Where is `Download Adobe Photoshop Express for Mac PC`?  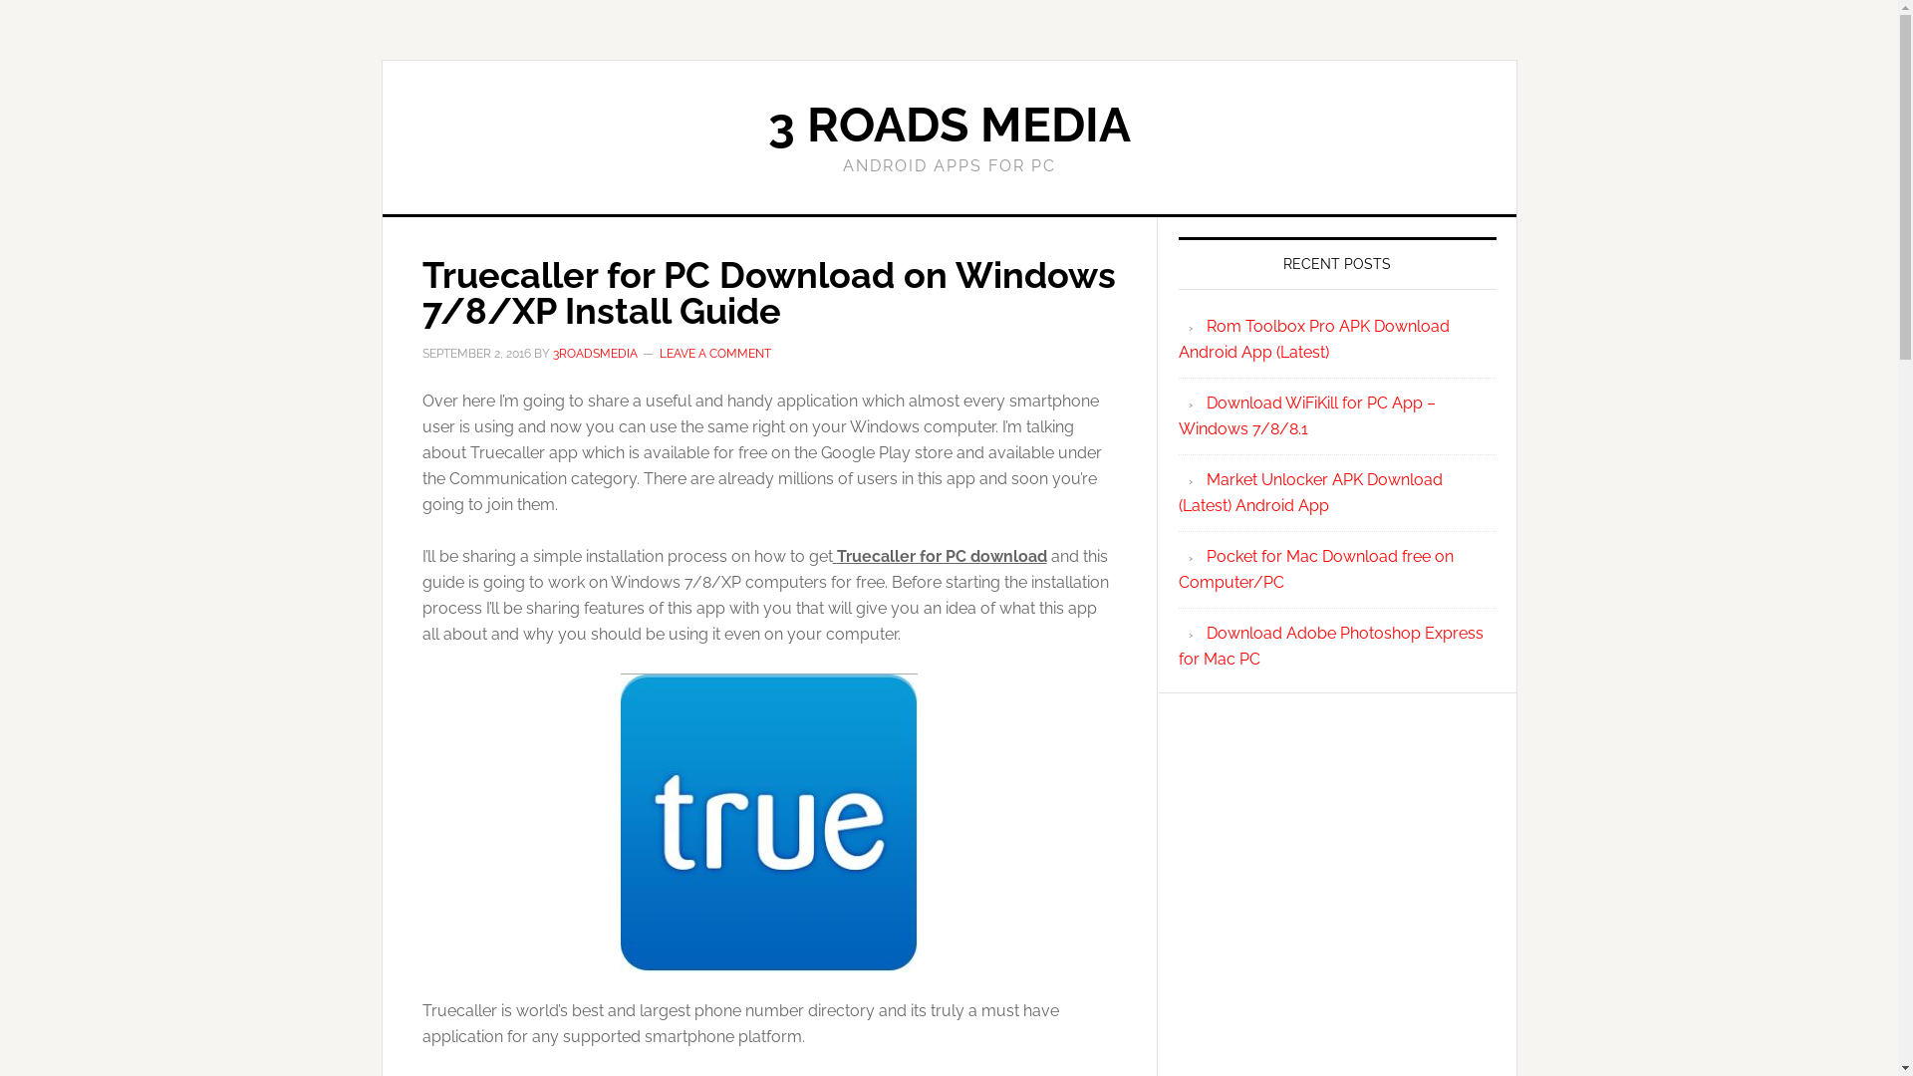 Download Adobe Photoshop Express for Mac PC is located at coordinates (1330, 646).